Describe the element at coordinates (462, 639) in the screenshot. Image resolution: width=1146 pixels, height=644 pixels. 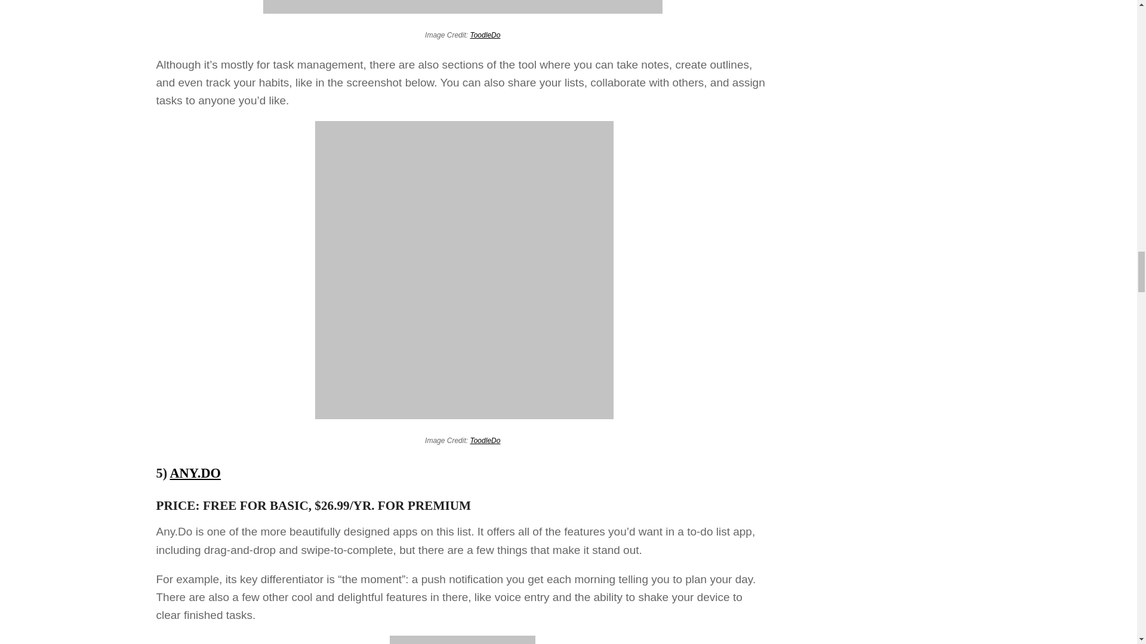
I see `any-do-app.png` at that location.